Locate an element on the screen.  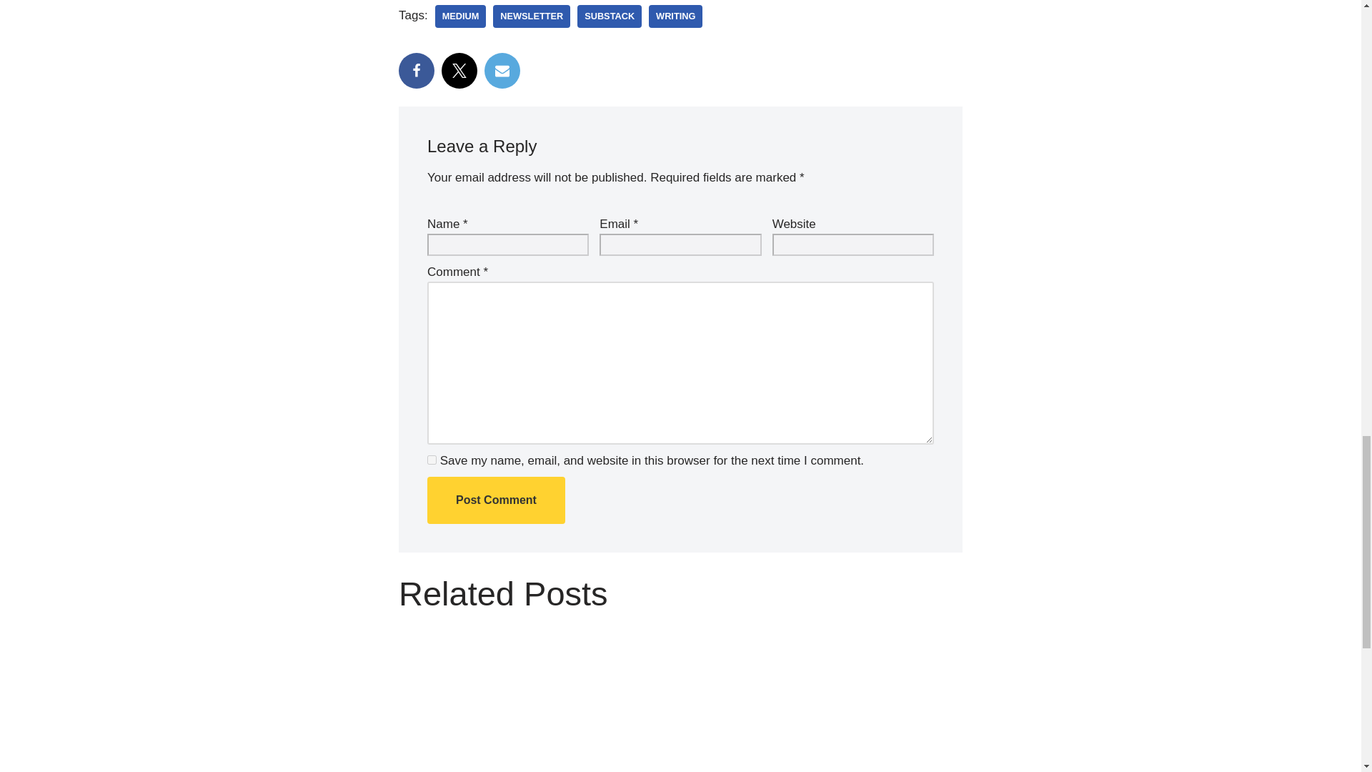
Substack is located at coordinates (610, 16).